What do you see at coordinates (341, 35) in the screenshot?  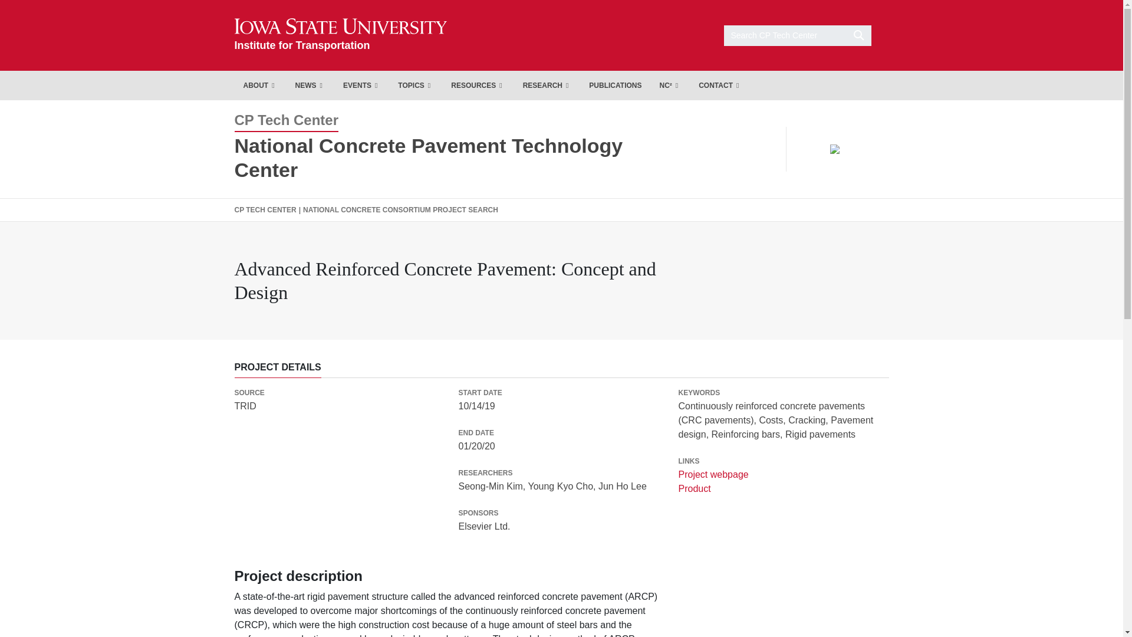 I see `Search` at bounding box center [341, 35].